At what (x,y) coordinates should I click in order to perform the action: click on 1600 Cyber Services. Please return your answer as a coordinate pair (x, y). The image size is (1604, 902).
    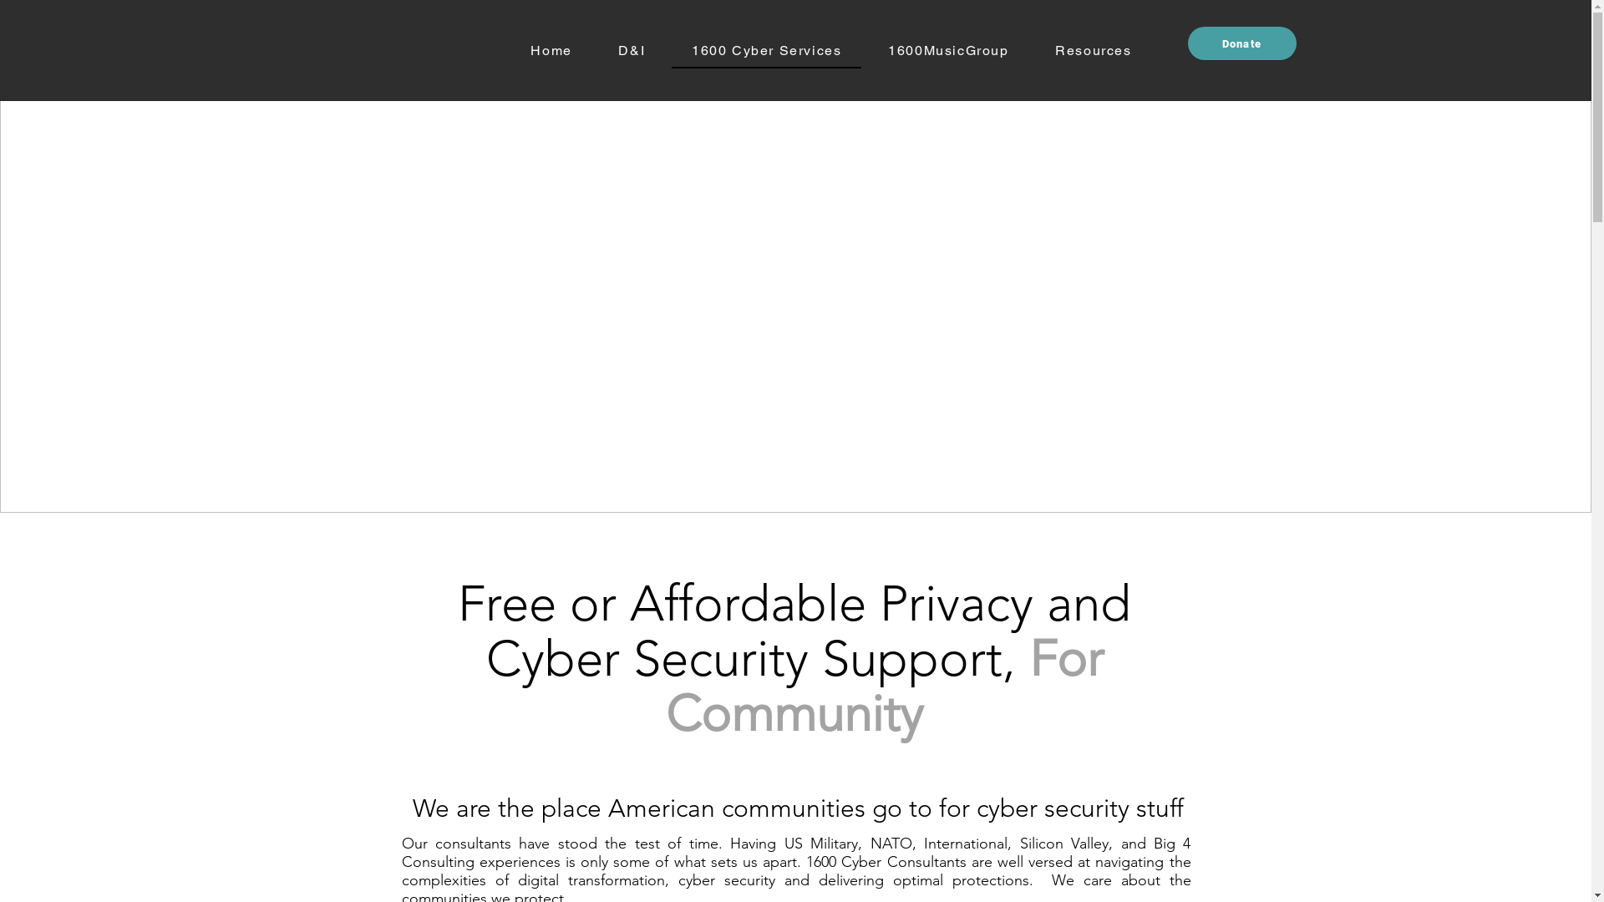
    Looking at the image, I should click on (767, 52).